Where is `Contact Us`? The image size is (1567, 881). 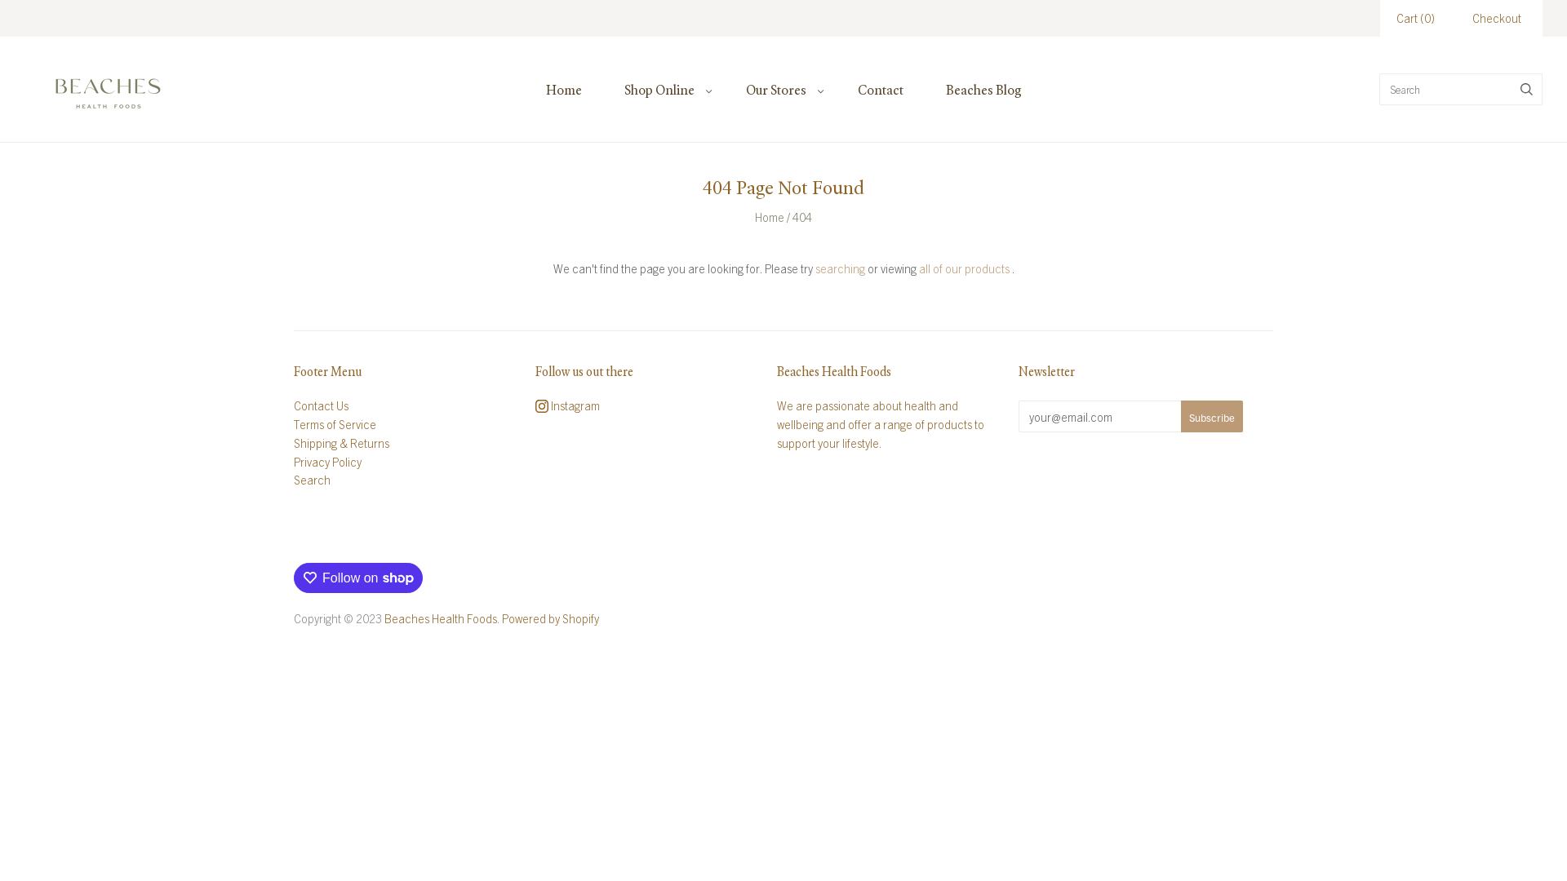 Contact Us is located at coordinates (322, 405).